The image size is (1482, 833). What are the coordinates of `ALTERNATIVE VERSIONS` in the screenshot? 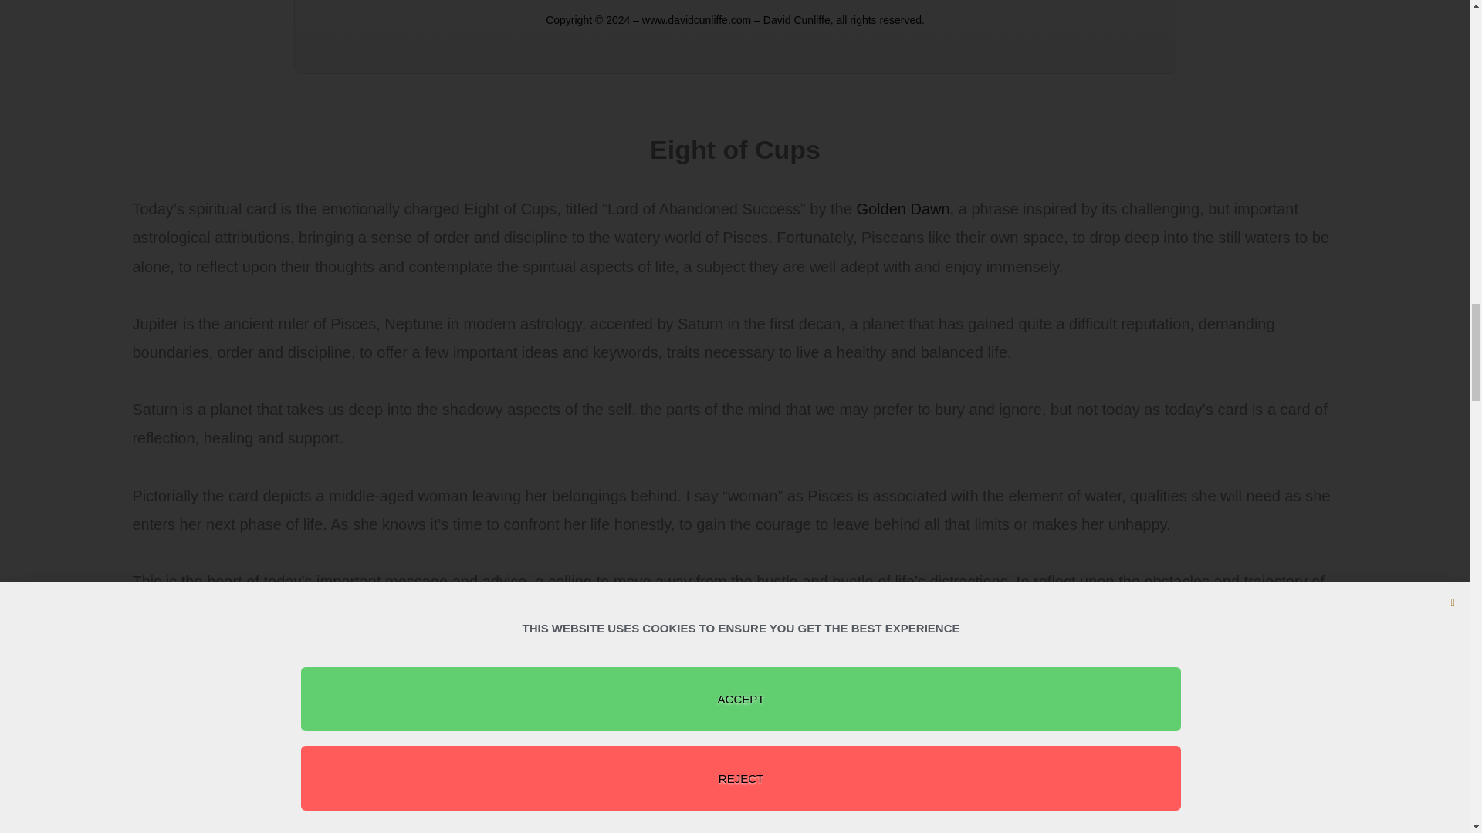 It's located at (735, 789).